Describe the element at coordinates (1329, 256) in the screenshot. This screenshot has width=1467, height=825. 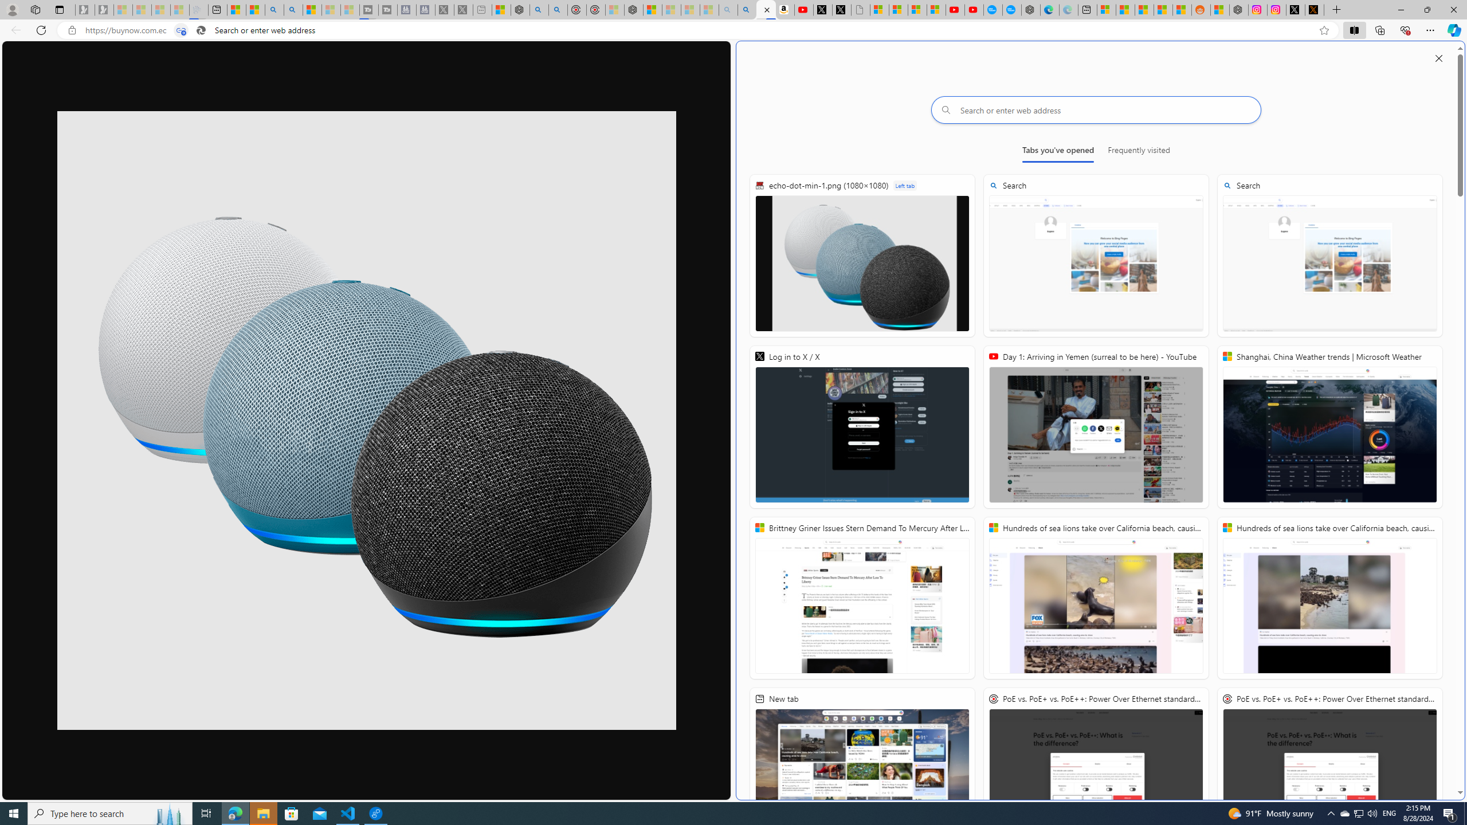
I see `Search` at that location.